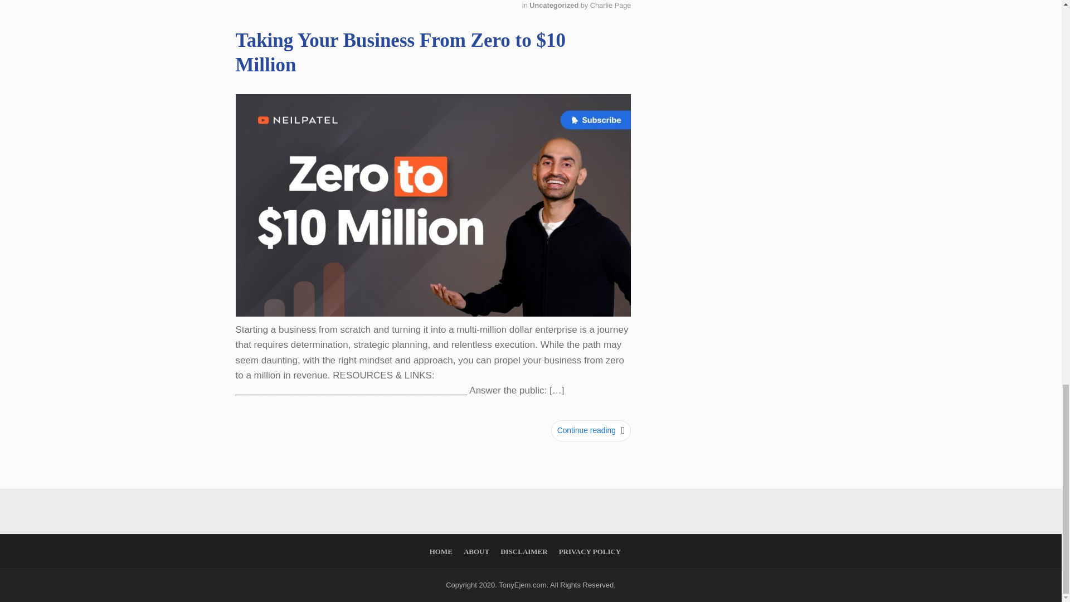 The image size is (1070, 602). What do you see at coordinates (441, 551) in the screenshot?
I see `HOME` at bounding box center [441, 551].